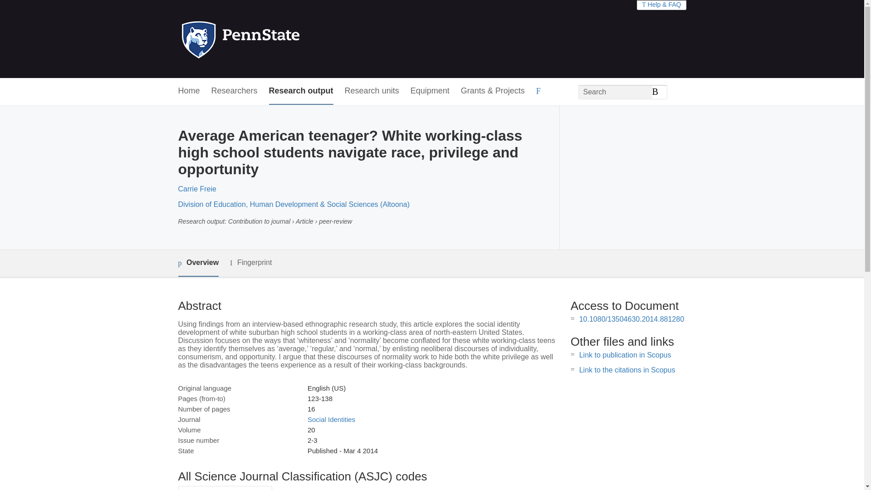  I want to click on Penn State Home, so click(279, 39).